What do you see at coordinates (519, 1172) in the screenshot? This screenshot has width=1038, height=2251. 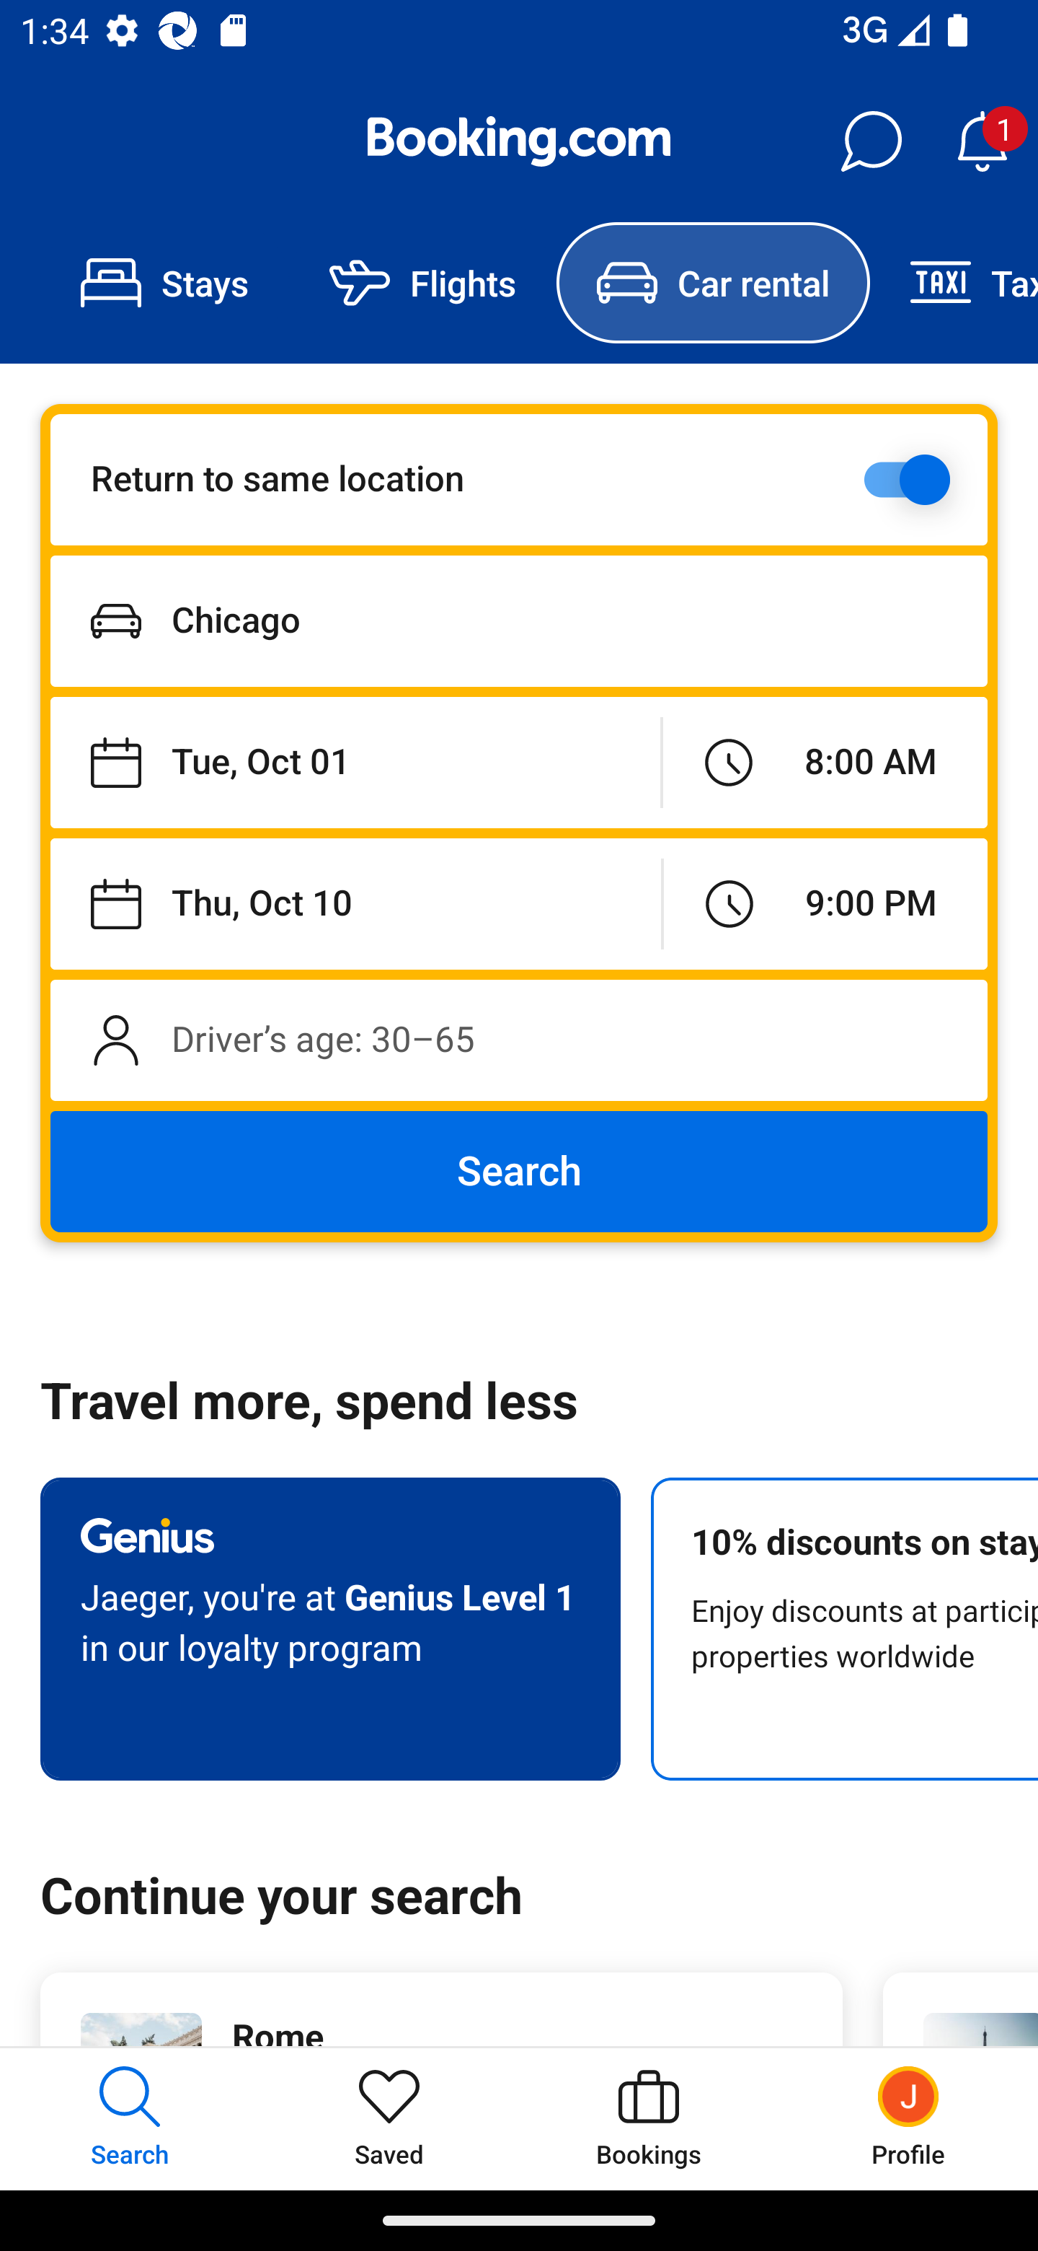 I see `Search` at bounding box center [519, 1172].